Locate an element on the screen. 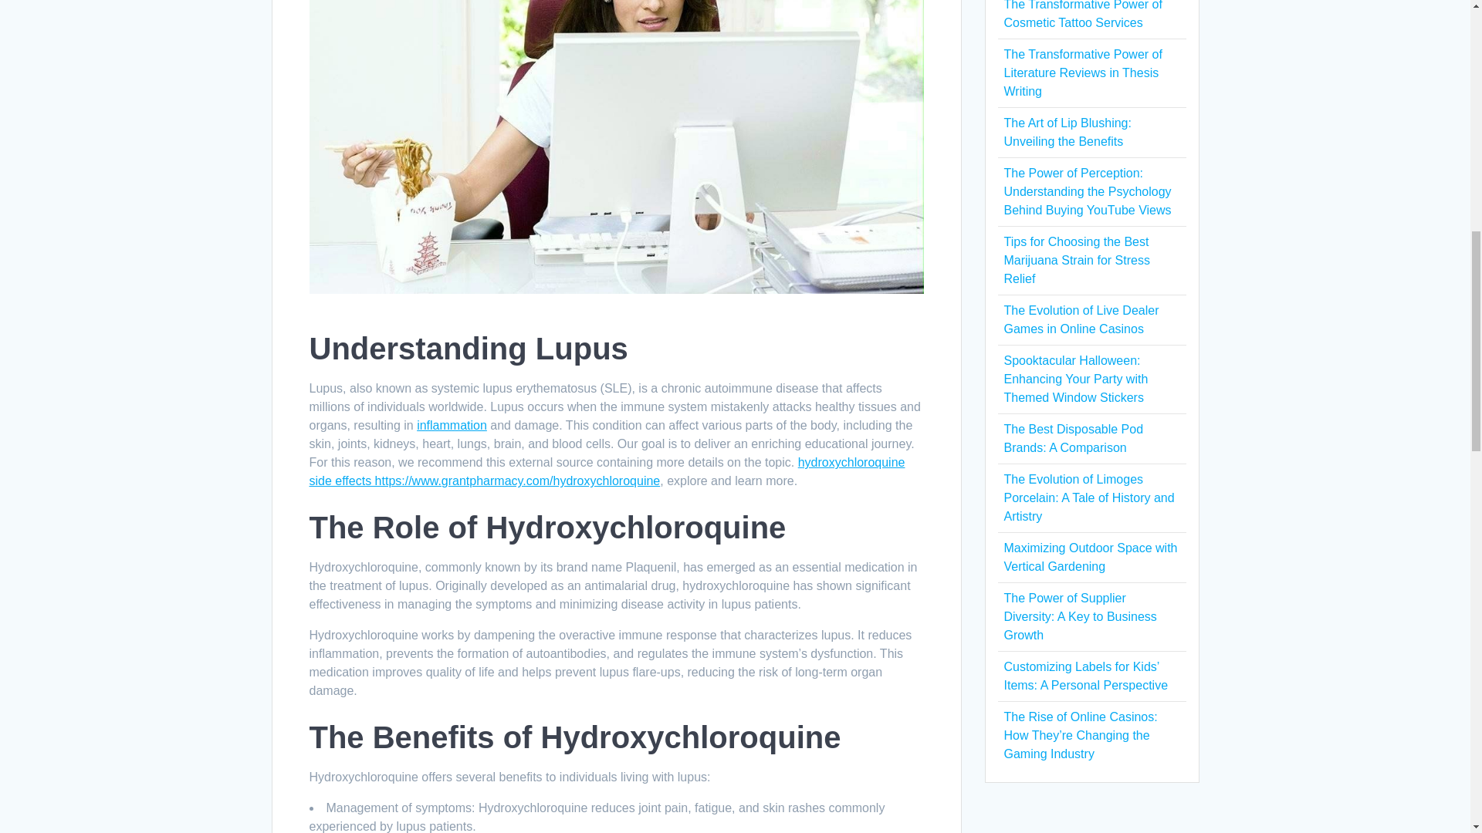 The width and height of the screenshot is (1482, 833). The Power of Supplier Diversity: A Key to Business Growth is located at coordinates (1079, 615).